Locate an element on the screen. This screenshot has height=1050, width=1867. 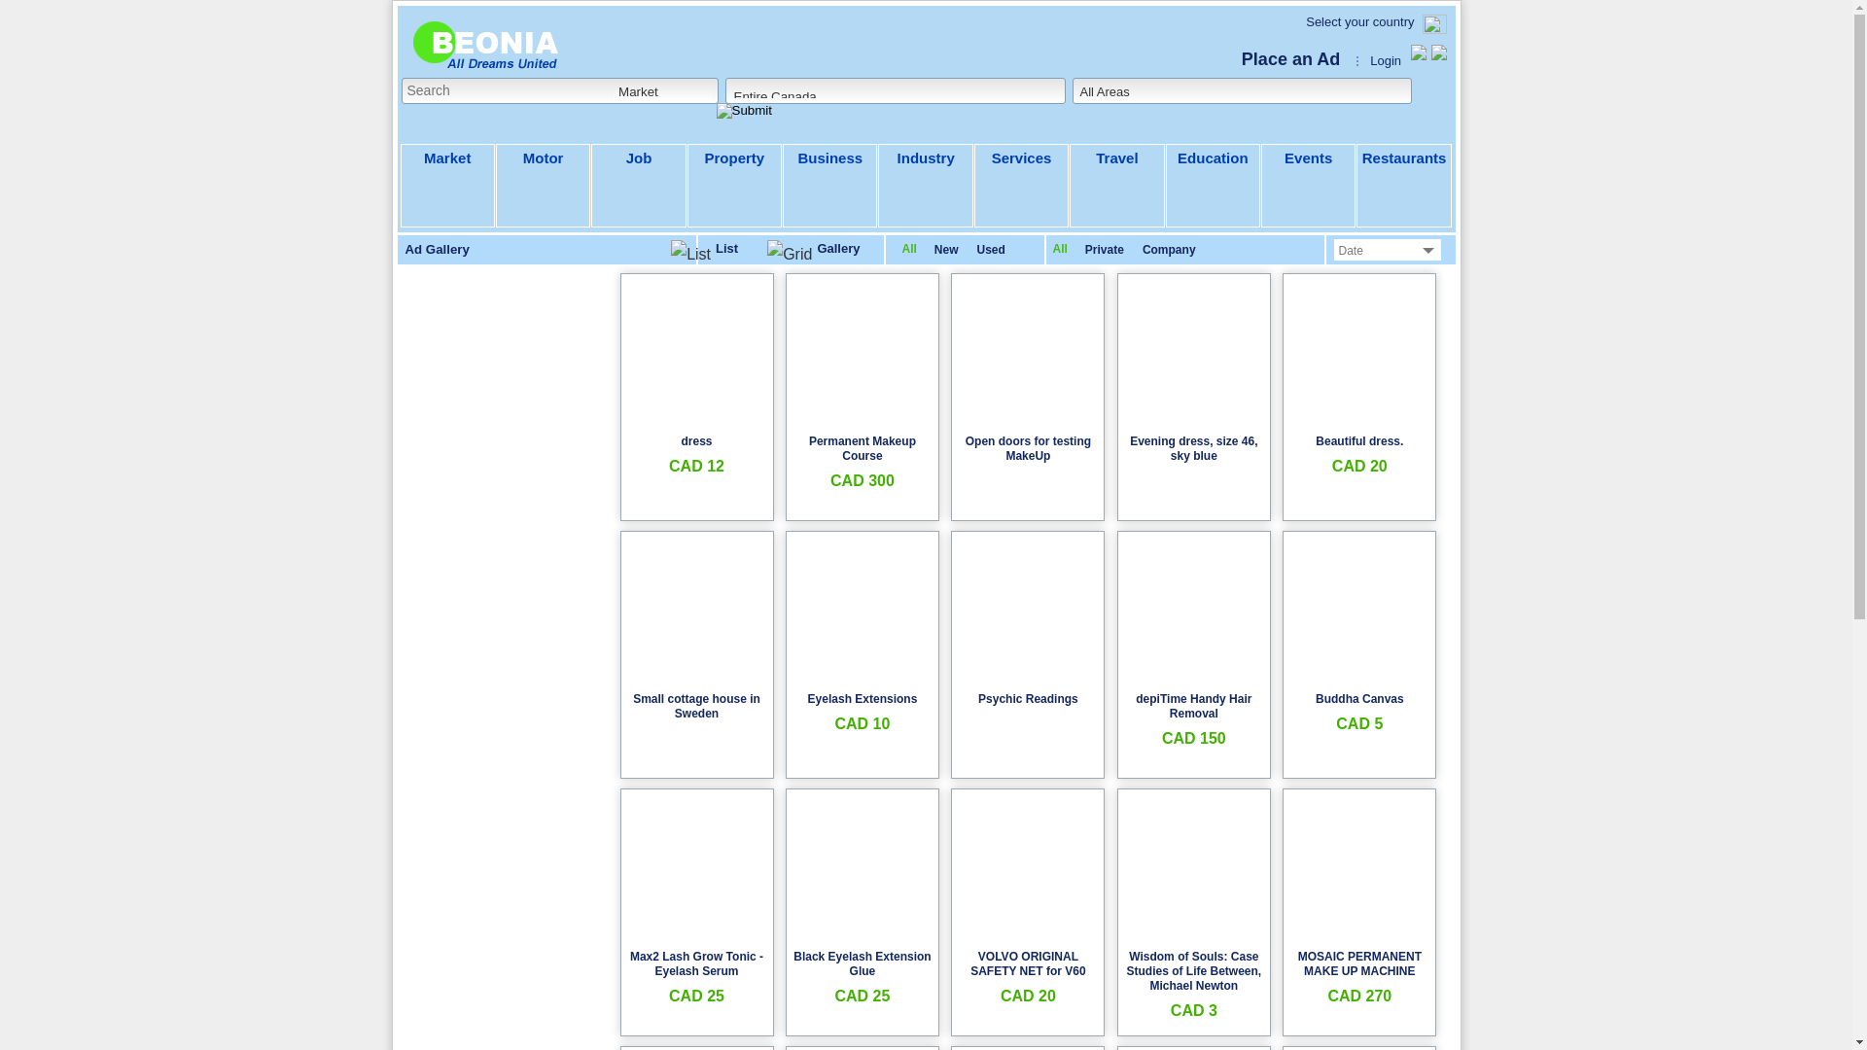
Psychic Readings is located at coordinates (1029, 699).